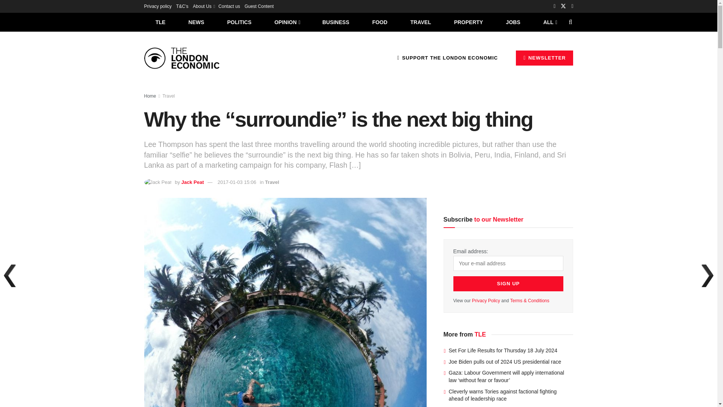 The image size is (723, 407). What do you see at coordinates (287, 22) in the screenshot?
I see `OPINION` at bounding box center [287, 22].